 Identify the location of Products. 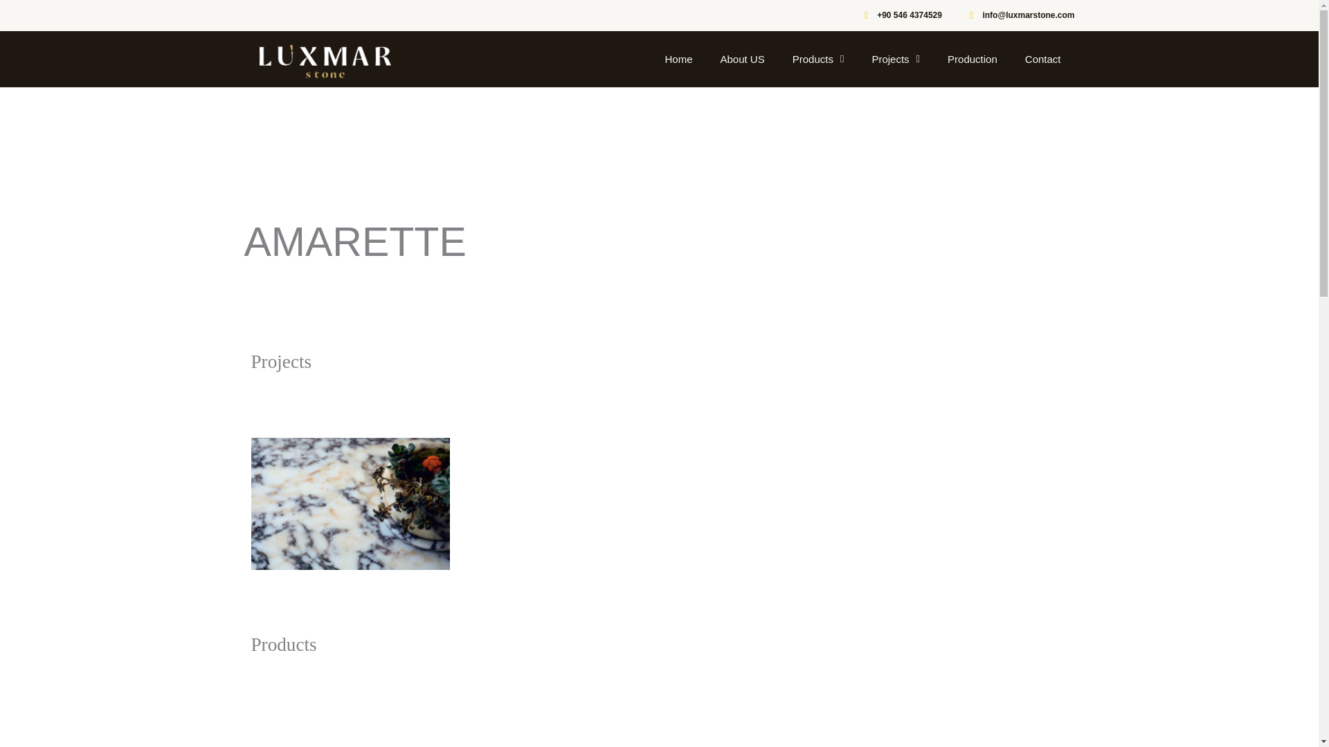
(818, 59).